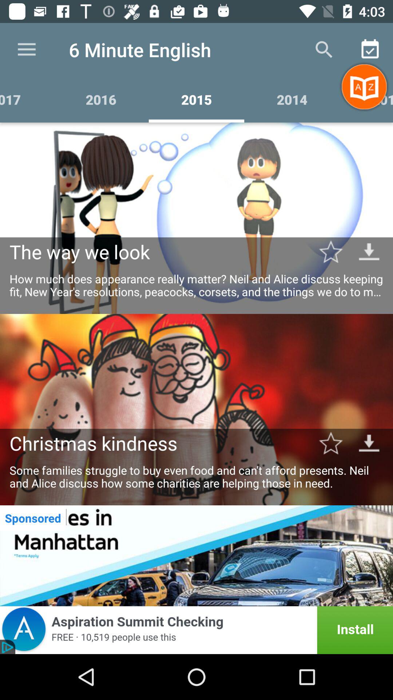  What do you see at coordinates (196, 556) in the screenshot?
I see `visit sponsor 's page` at bounding box center [196, 556].